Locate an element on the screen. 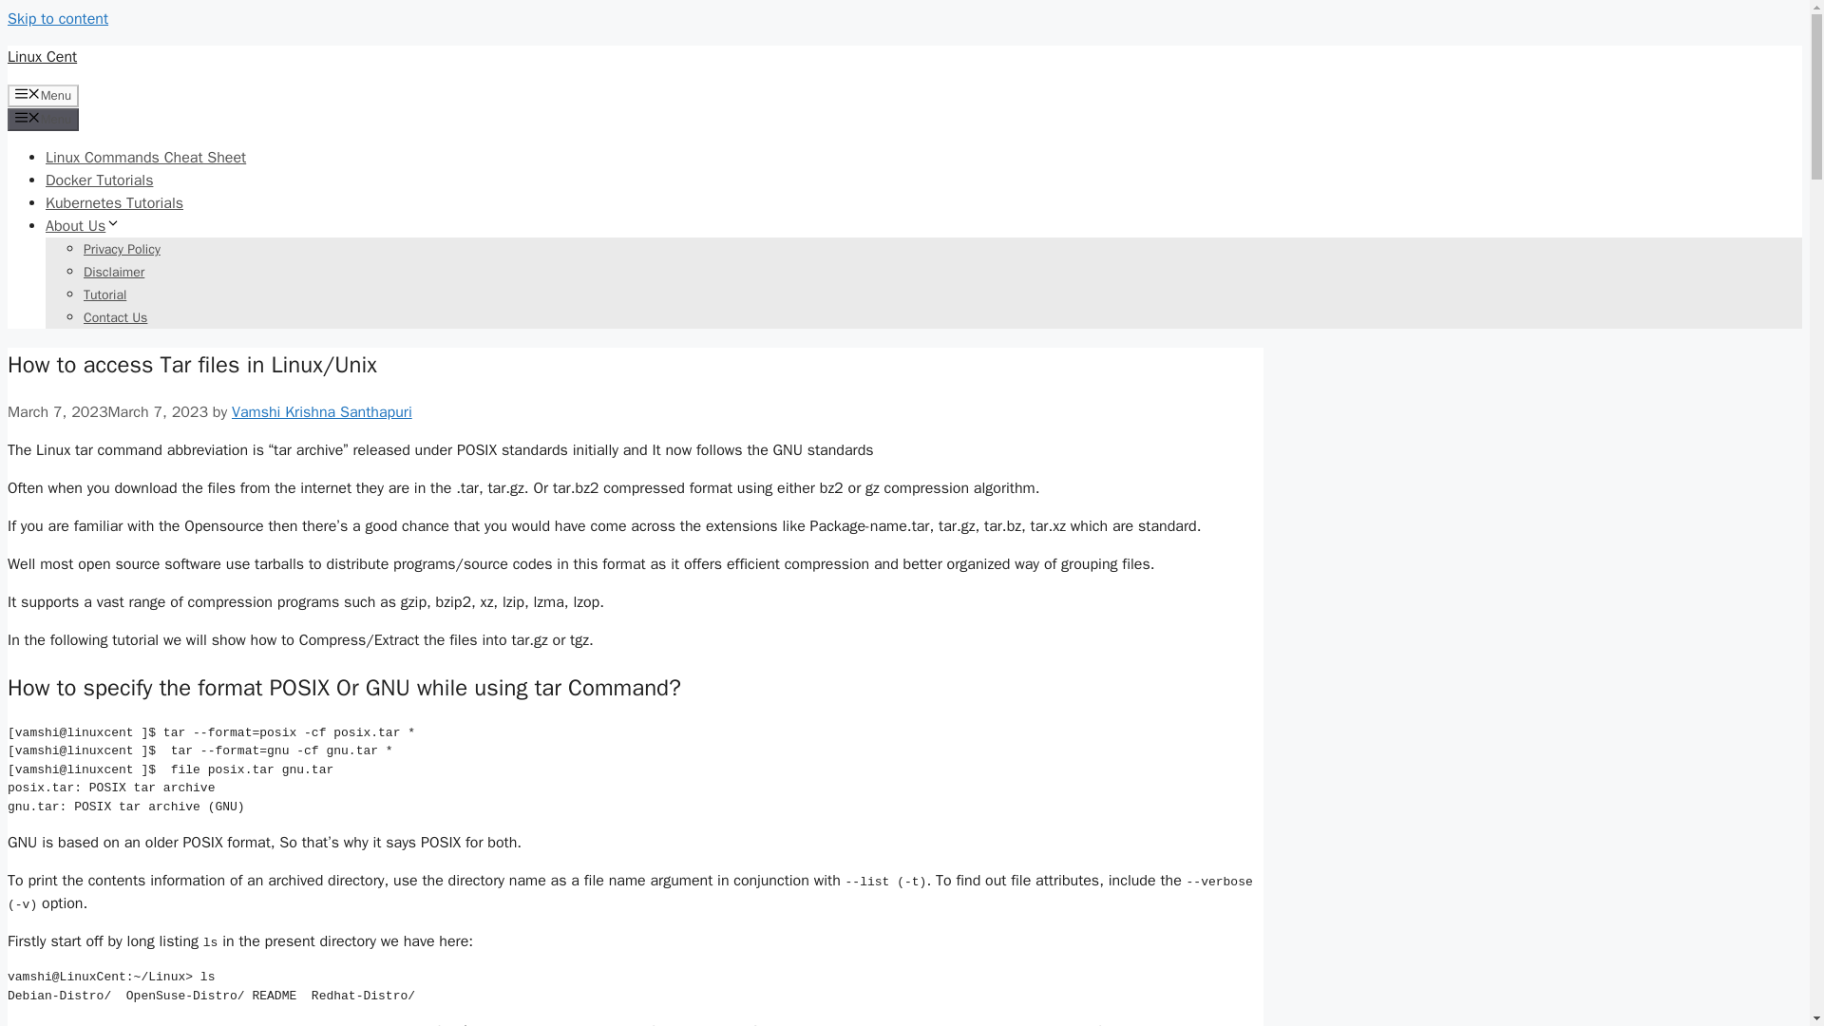  Linux Cent is located at coordinates (42, 57).